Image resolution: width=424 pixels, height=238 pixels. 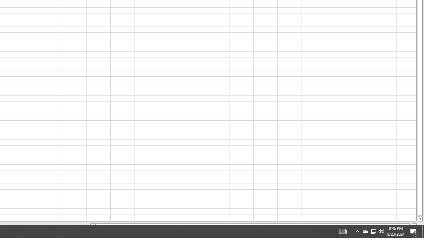 I want to click on Class: NetUIScrollBar, so click(x=253, y=226).